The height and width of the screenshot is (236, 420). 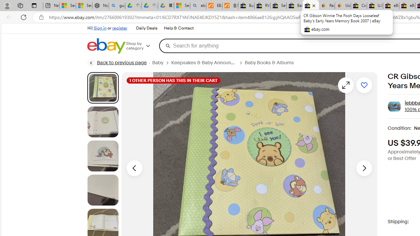 I want to click on Keepsakes & Baby Announcements, so click(x=203, y=63).